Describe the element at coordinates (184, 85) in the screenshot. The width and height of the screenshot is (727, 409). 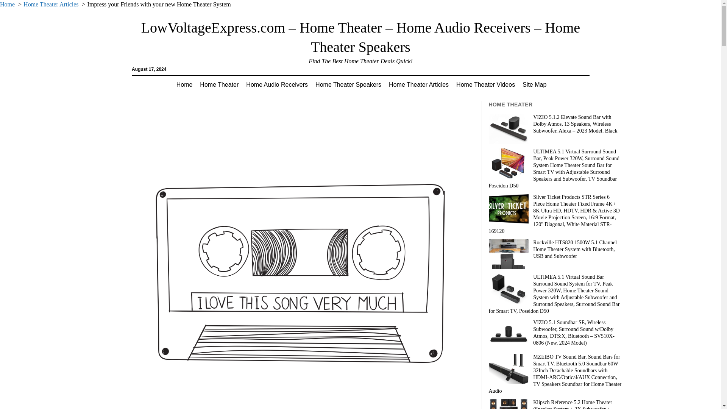
I see `Home` at that location.